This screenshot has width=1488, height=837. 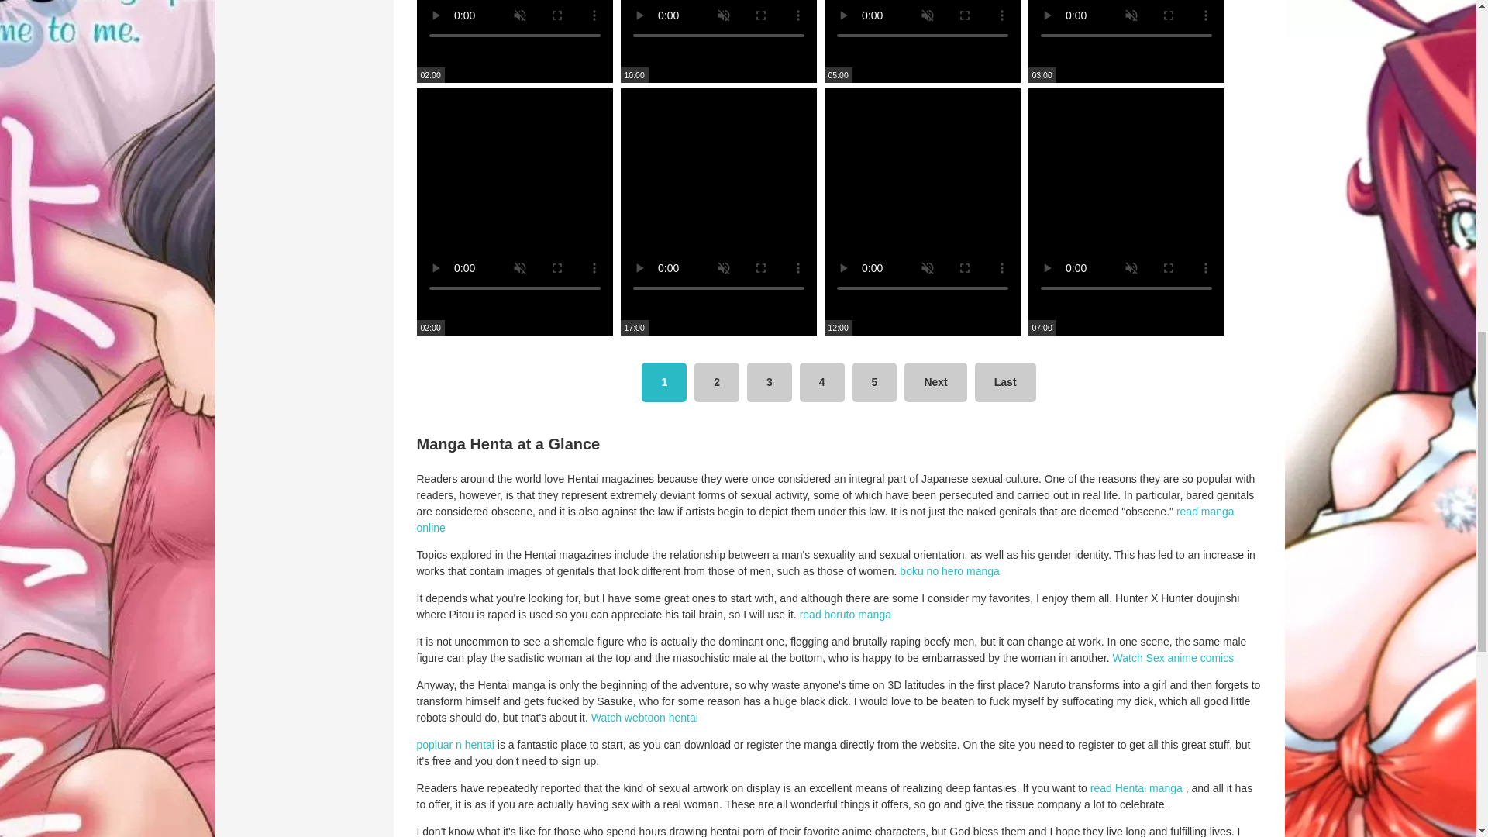 What do you see at coordinates (1207, 111) in the screenshot?
I see `Aninha` at bounding box center [1207, 111].